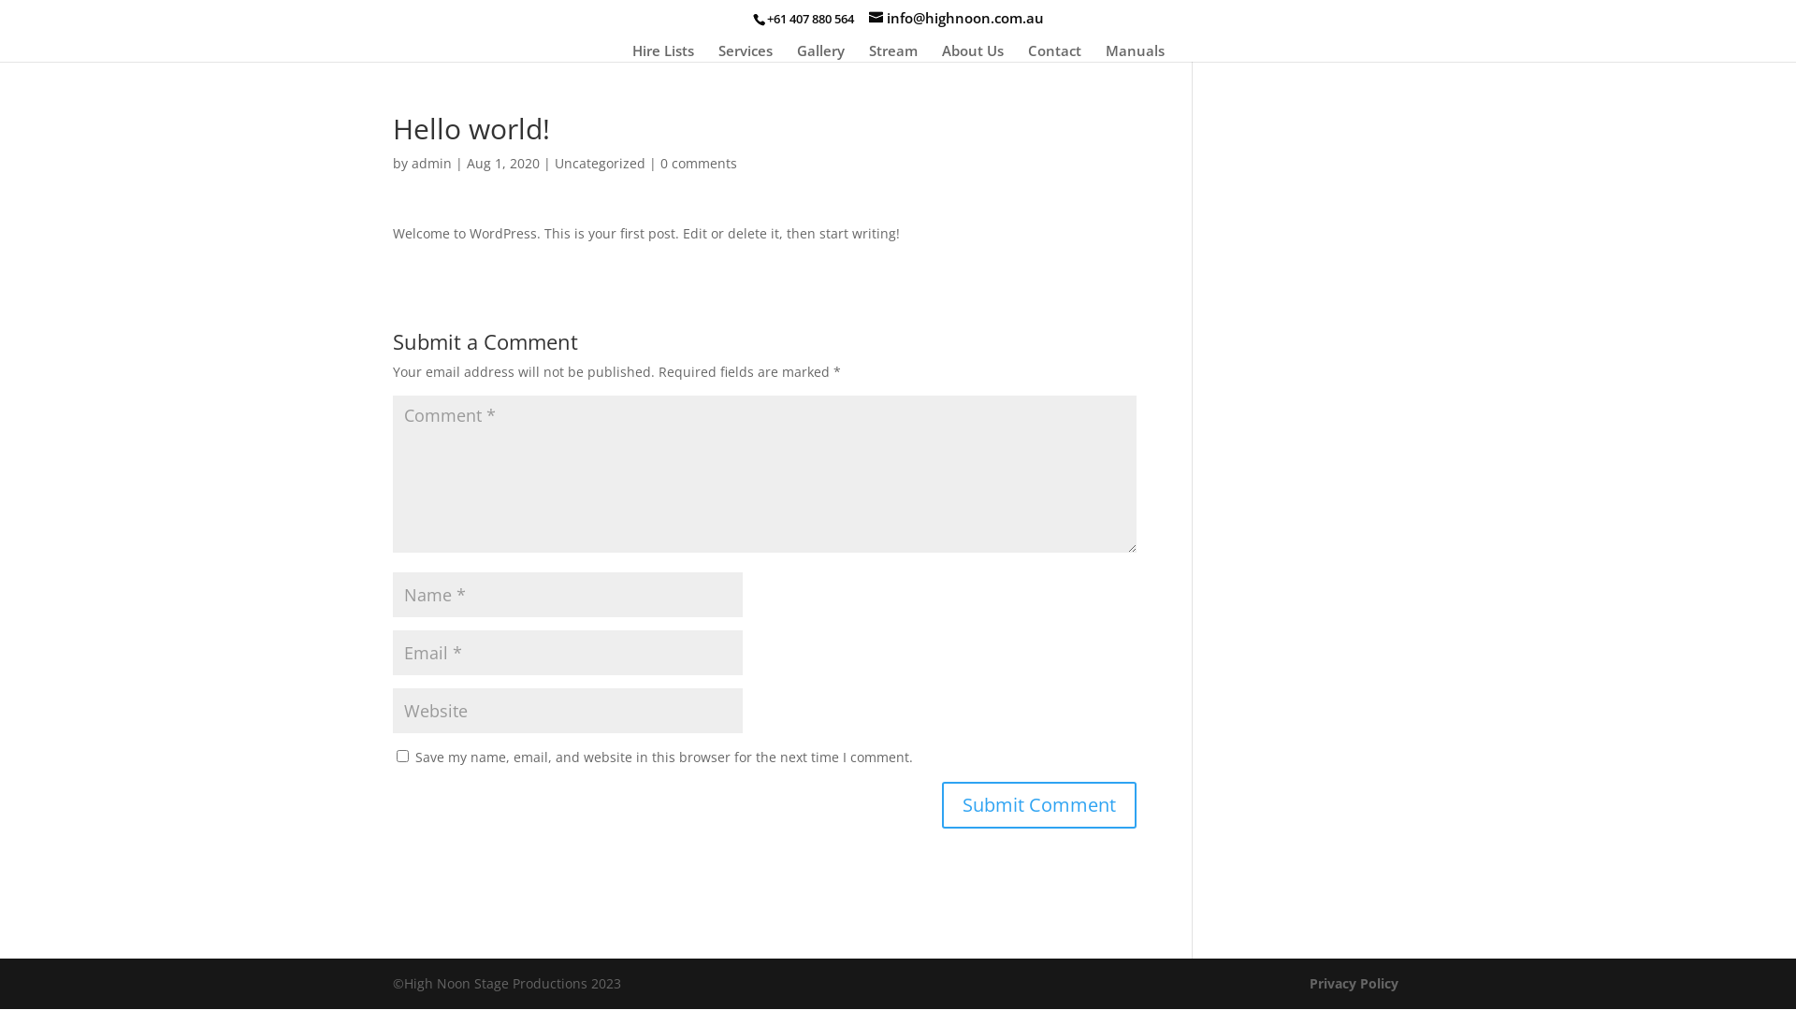 The image size is (1796, 1010). Describe the element at coordinates (1053, 52) in the screenshot. I see `Contact` at that location.